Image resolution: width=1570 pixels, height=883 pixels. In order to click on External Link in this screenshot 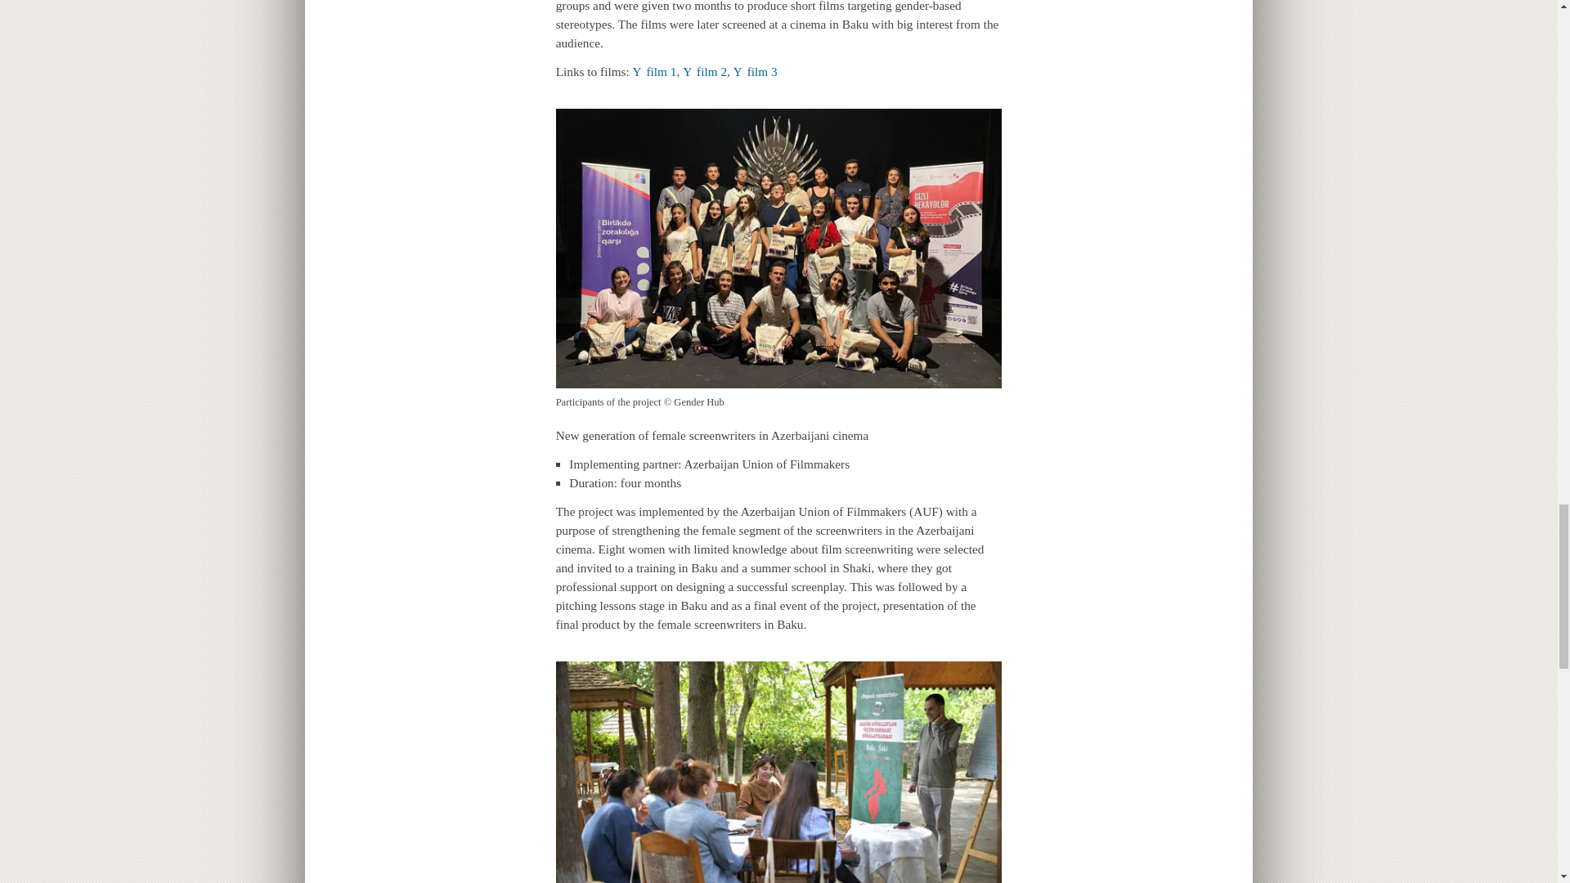, I will do `click(705, 71)`.